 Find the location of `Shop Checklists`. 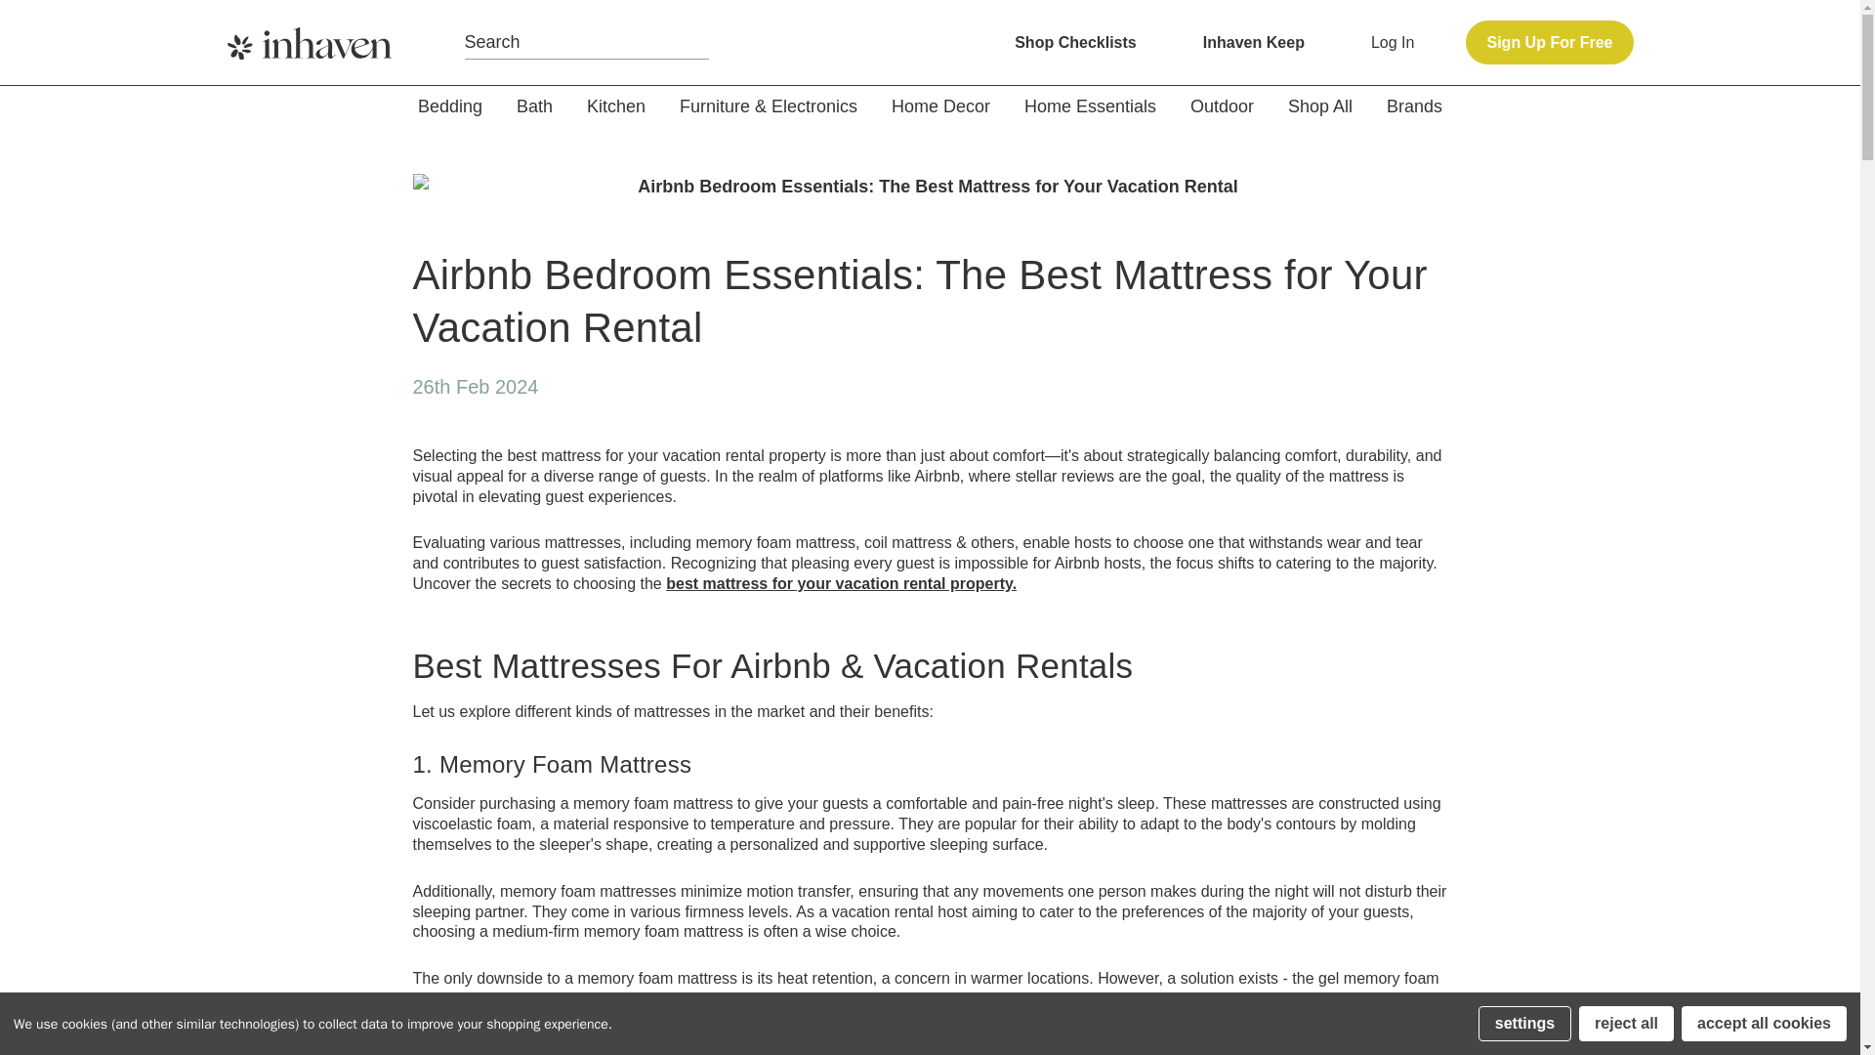

Shop Checklists is located at coordinates (1074, 41).